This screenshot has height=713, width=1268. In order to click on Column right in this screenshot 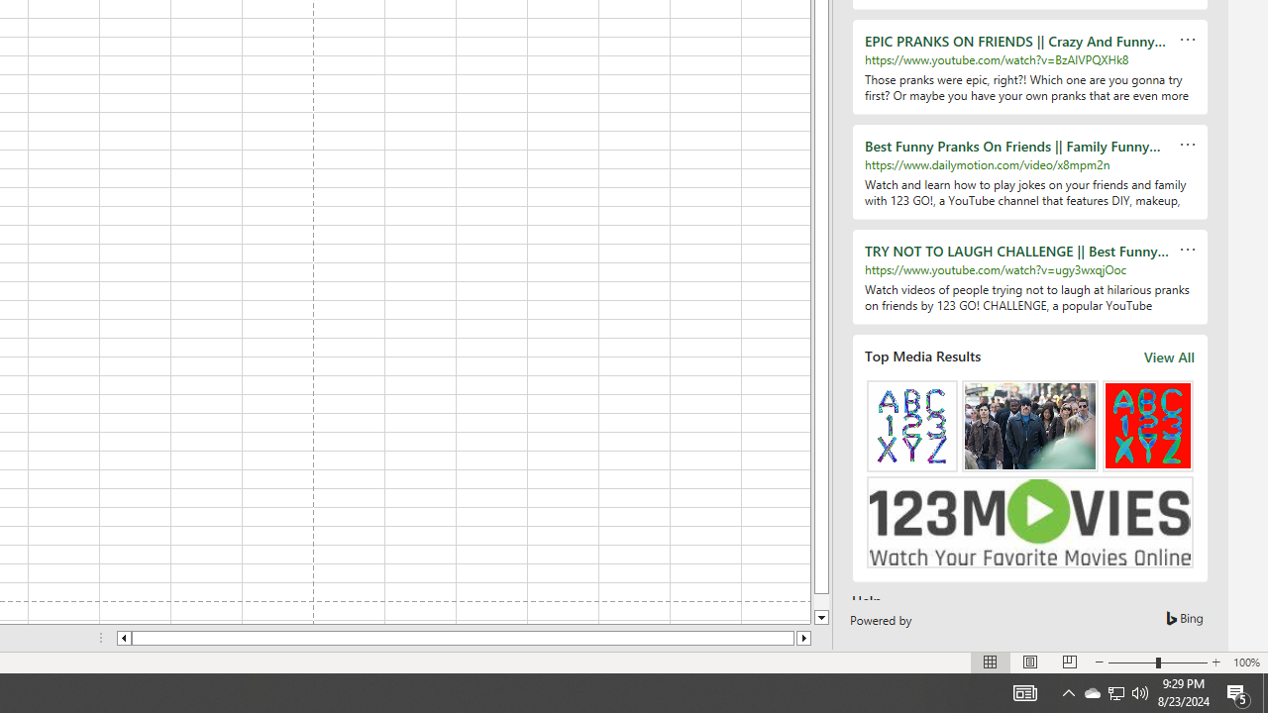, I will do `click(804, 638)`.